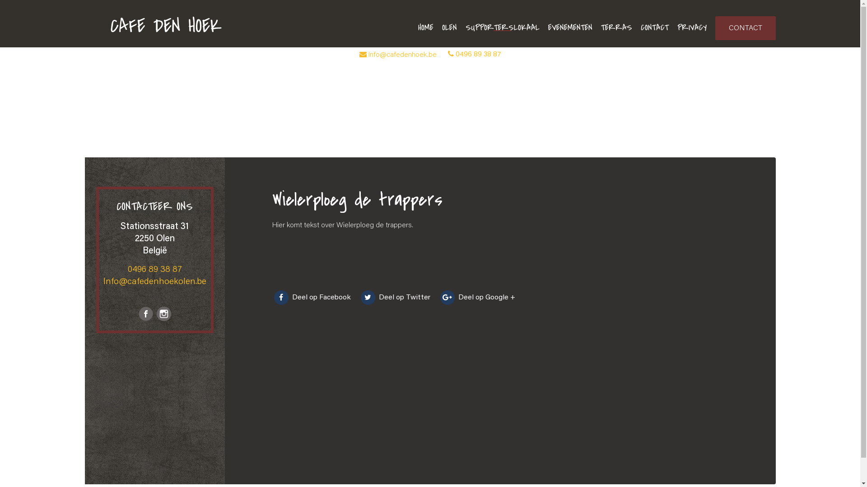 The height and width of the screenshot is (487, 867). I want to click on Info@cafedenhoekolen.be, so click(154, 281).